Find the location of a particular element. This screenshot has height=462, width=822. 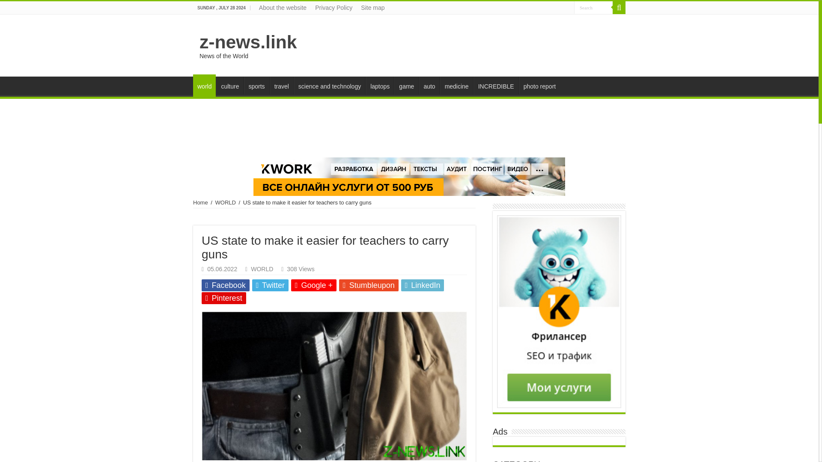

auto is located at coordinates (429, 86).